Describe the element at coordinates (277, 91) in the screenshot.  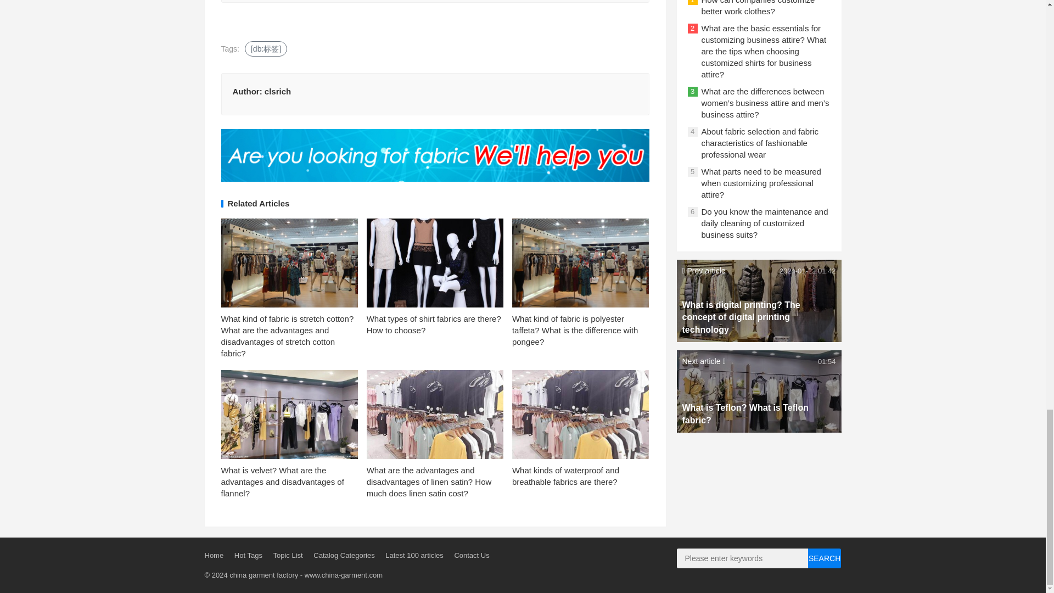
I see `clsrich` at that location.